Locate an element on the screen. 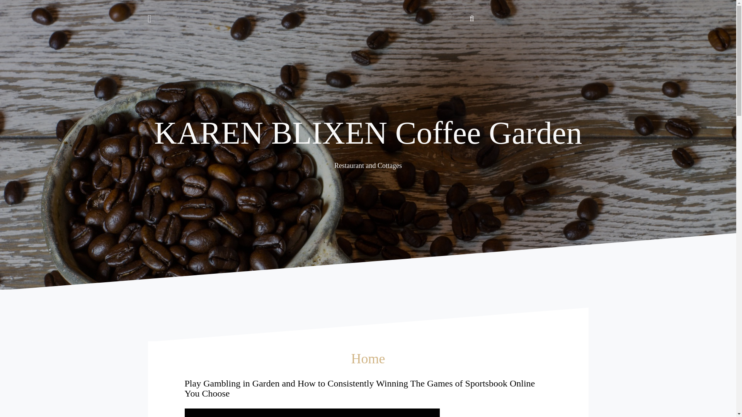  History of the Grogan MacMillan Manor House is located at coordinates (538, 15).